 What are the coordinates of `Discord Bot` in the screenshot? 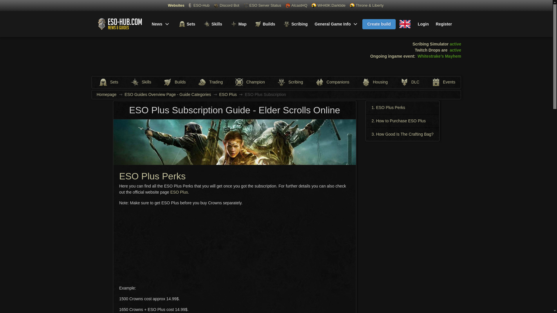 It's located at (216, 5).